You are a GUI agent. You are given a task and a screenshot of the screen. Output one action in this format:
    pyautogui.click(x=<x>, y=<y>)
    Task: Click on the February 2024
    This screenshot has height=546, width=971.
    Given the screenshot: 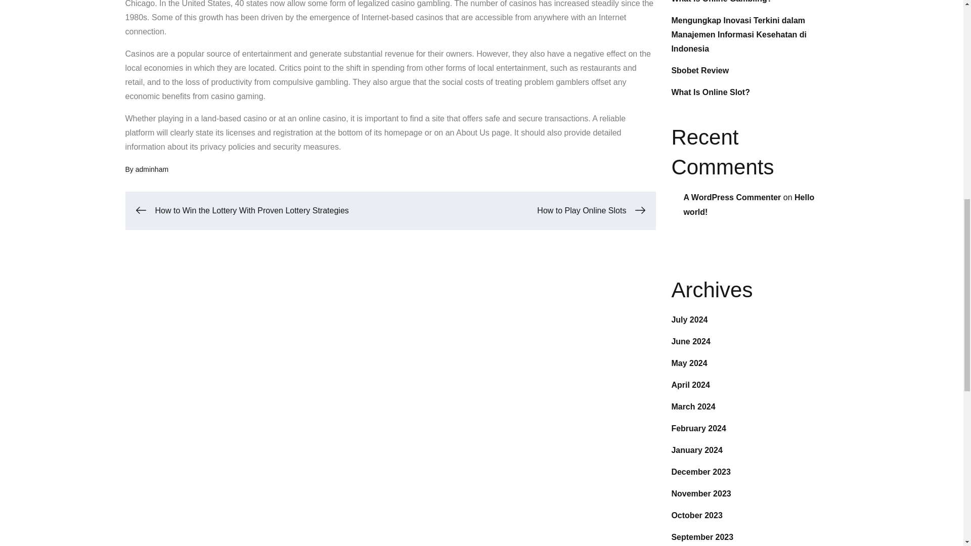 What is the action you would take?
    pyautogui.click(x=698, y=429)
    